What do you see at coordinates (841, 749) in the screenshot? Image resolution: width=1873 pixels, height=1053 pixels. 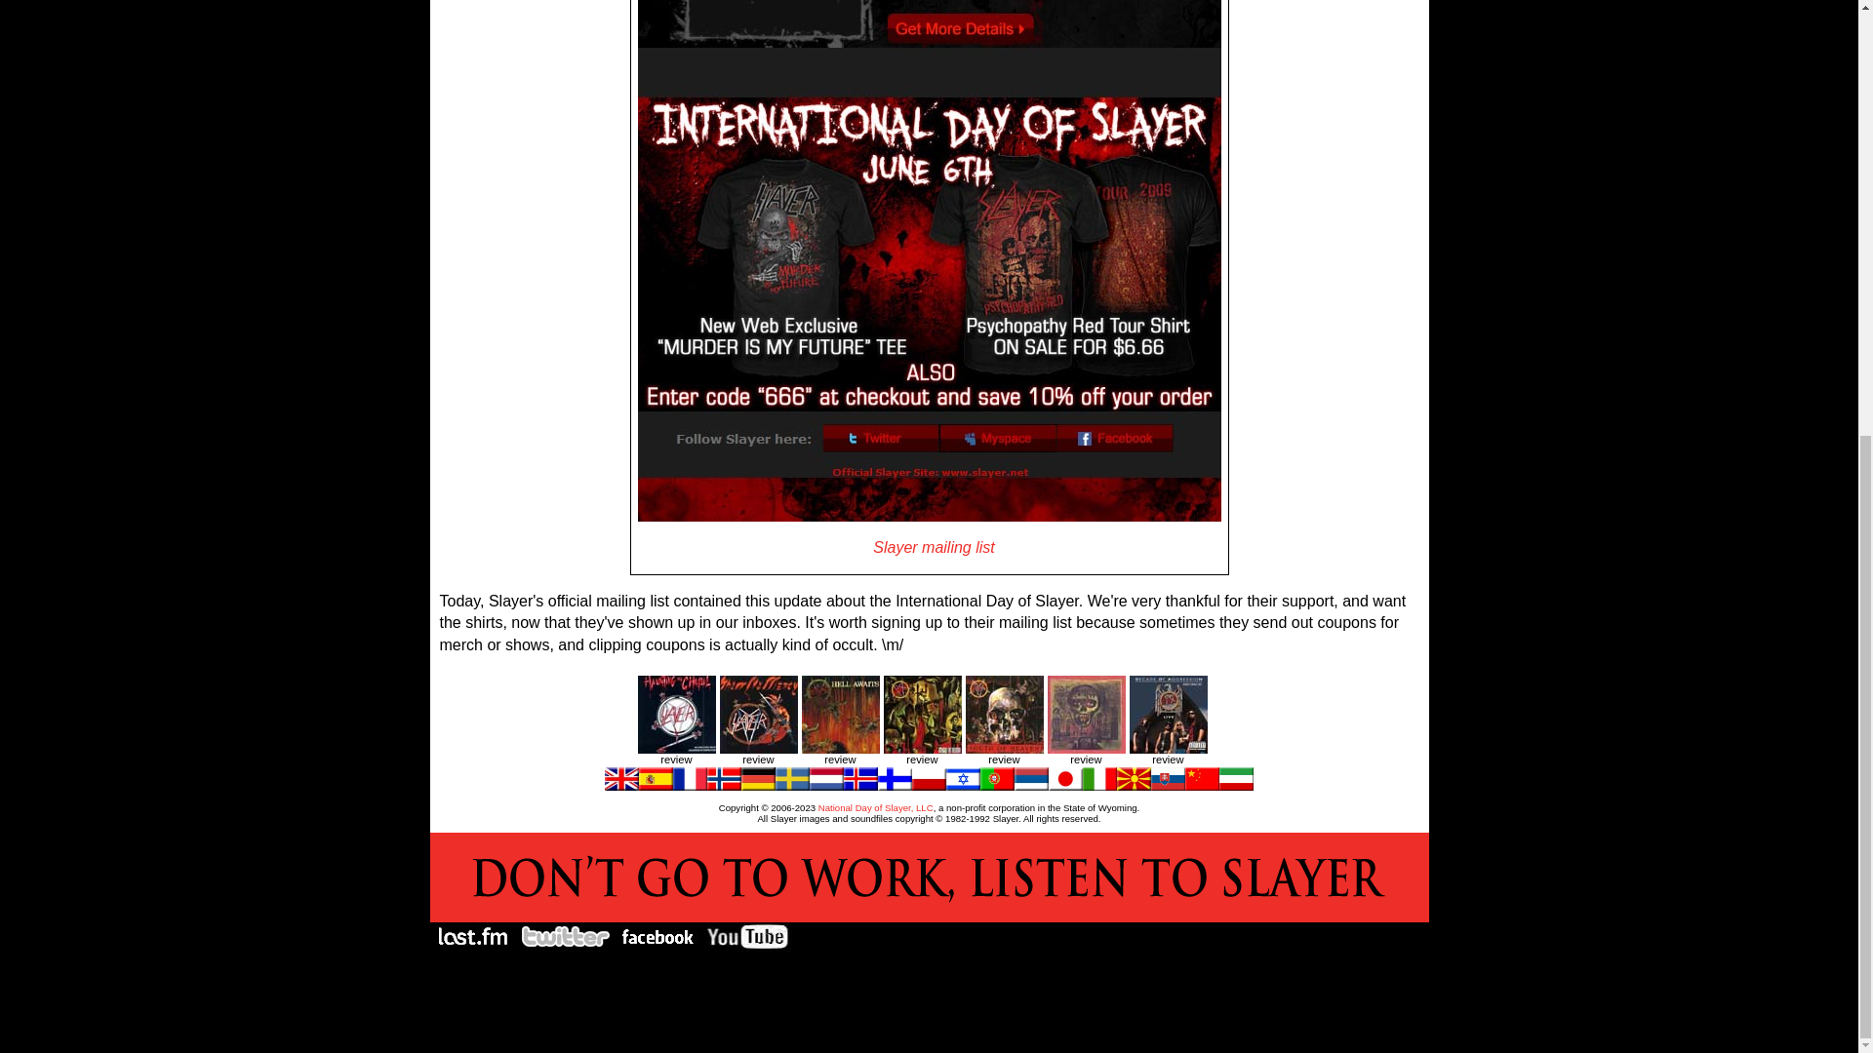 I see `Buy Slayer - Hell Awaits` at bounding box center [841, 749].